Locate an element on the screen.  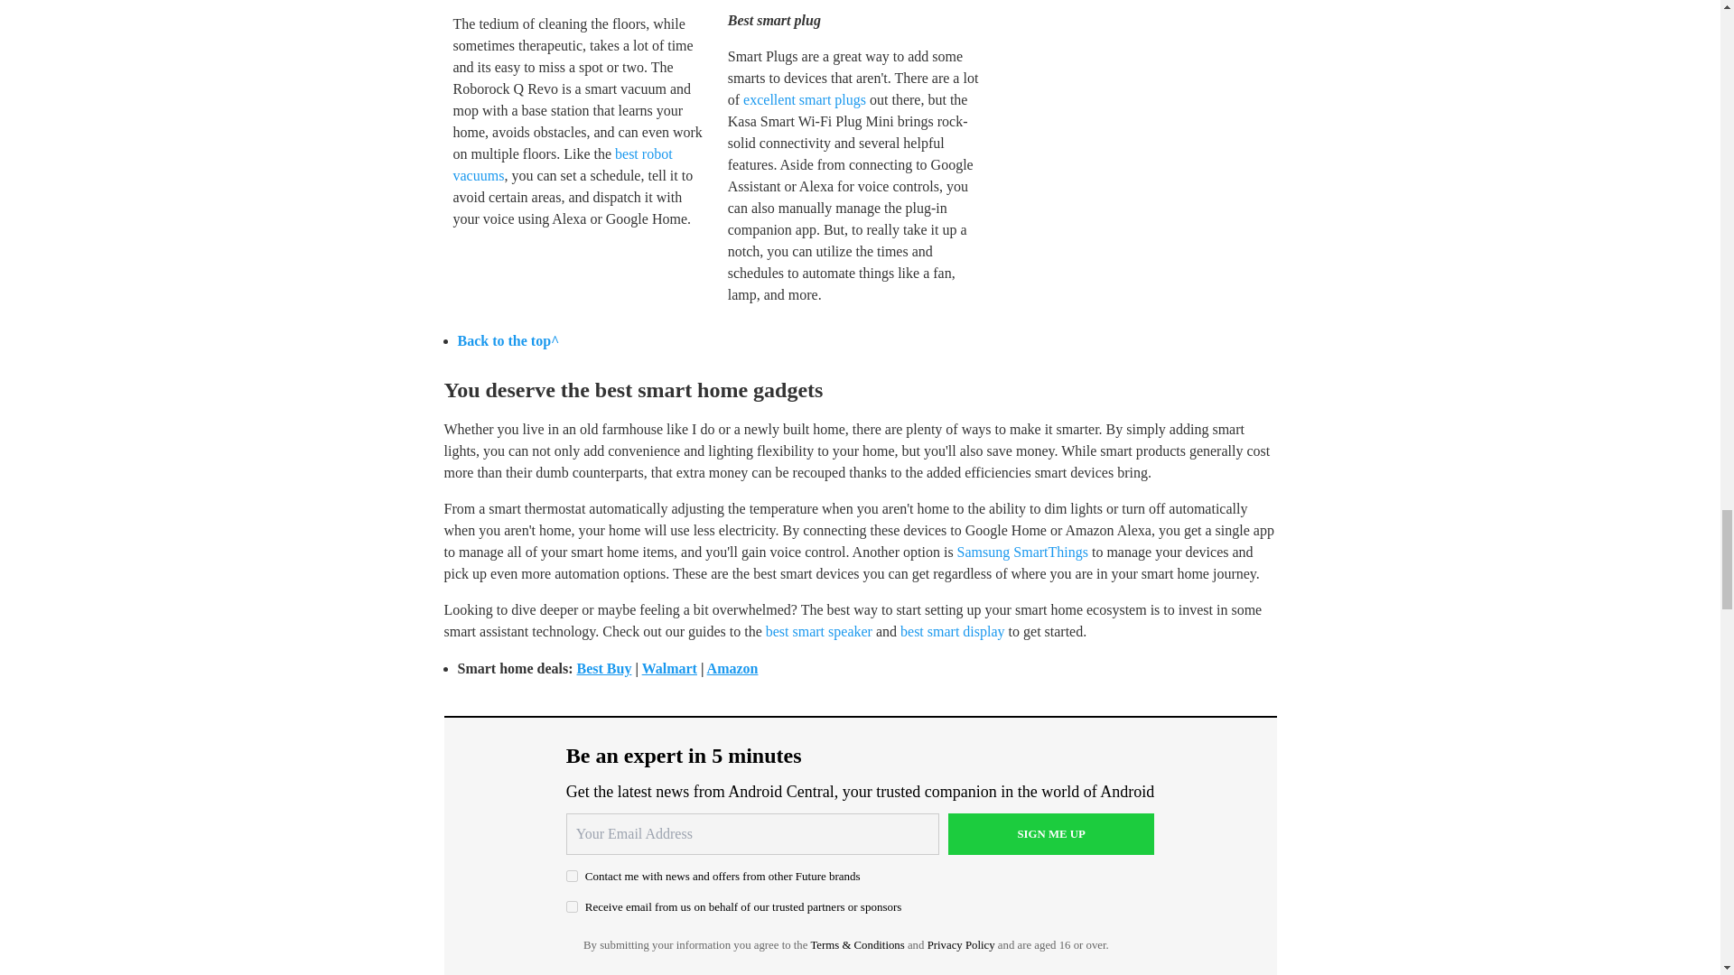
Sign me up is located at coordinates (1051, 834).